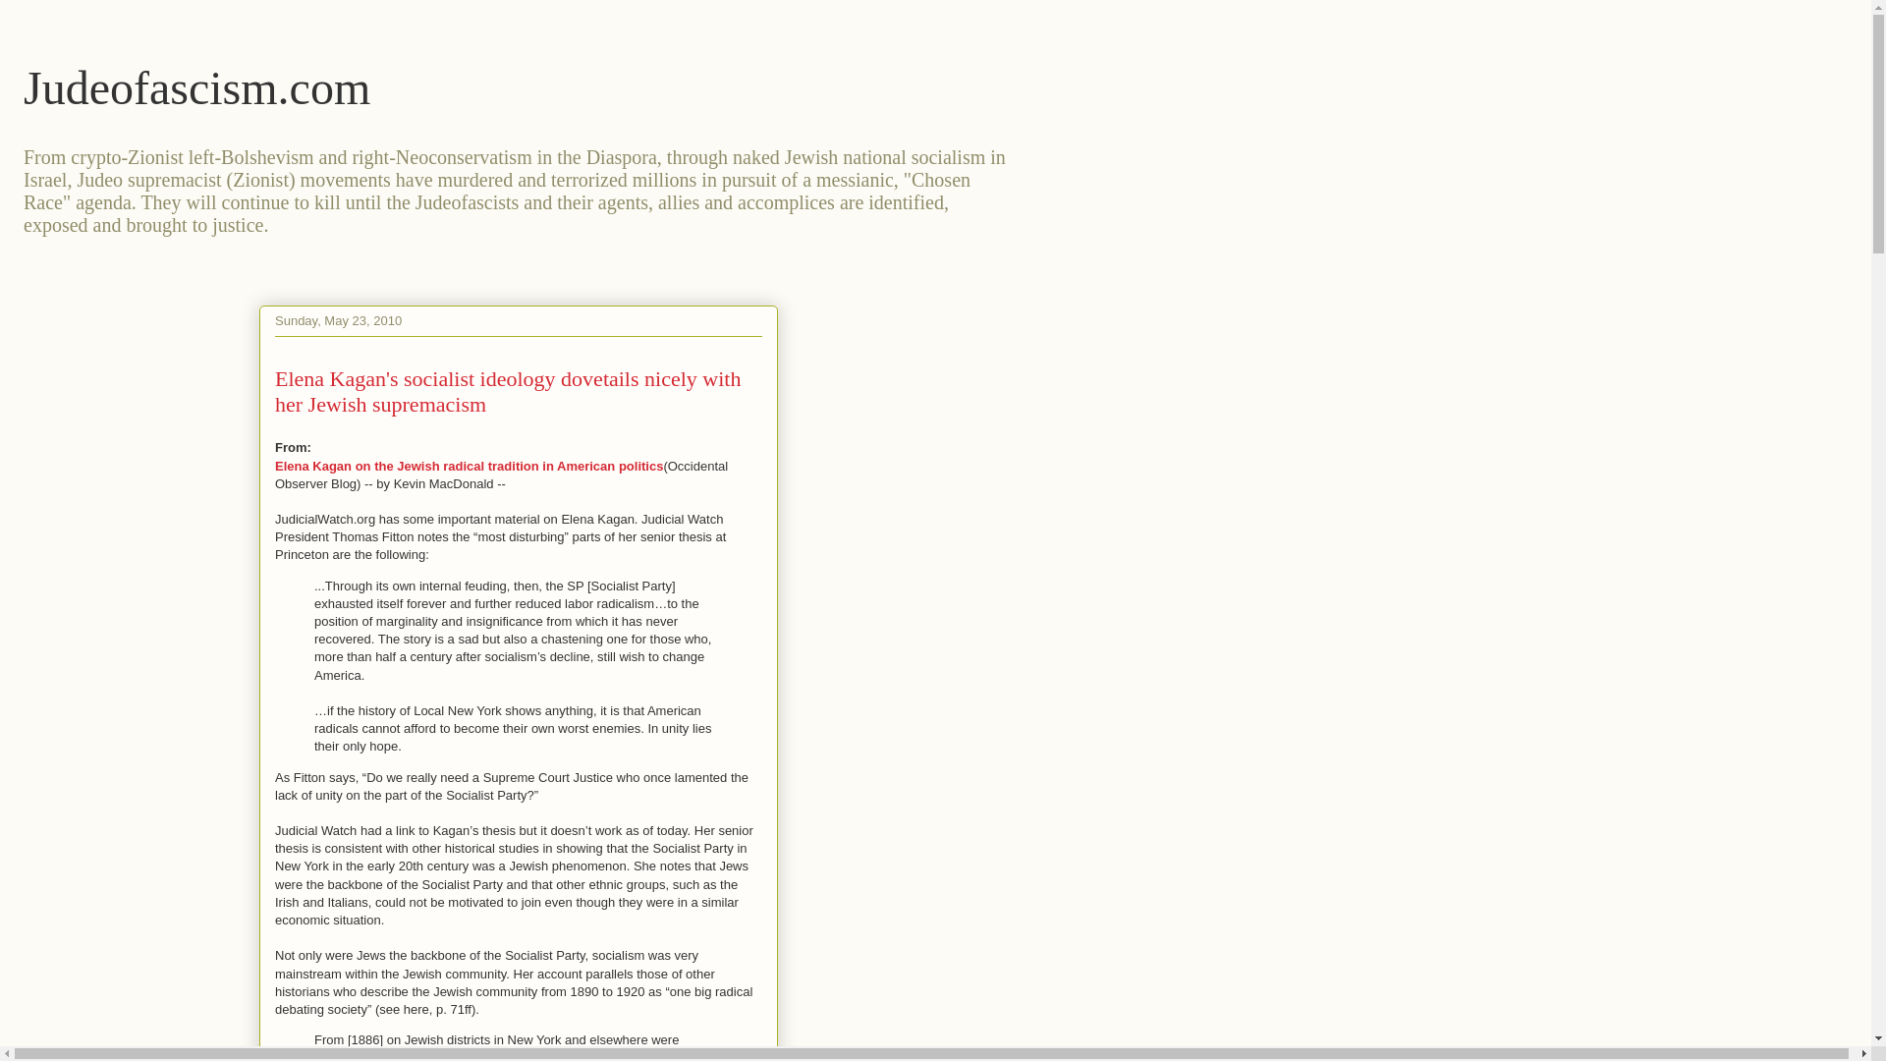 The width and height of the screenshot is (1886, 1061). I want to click on Judeofascism.com, so click(196, 86).